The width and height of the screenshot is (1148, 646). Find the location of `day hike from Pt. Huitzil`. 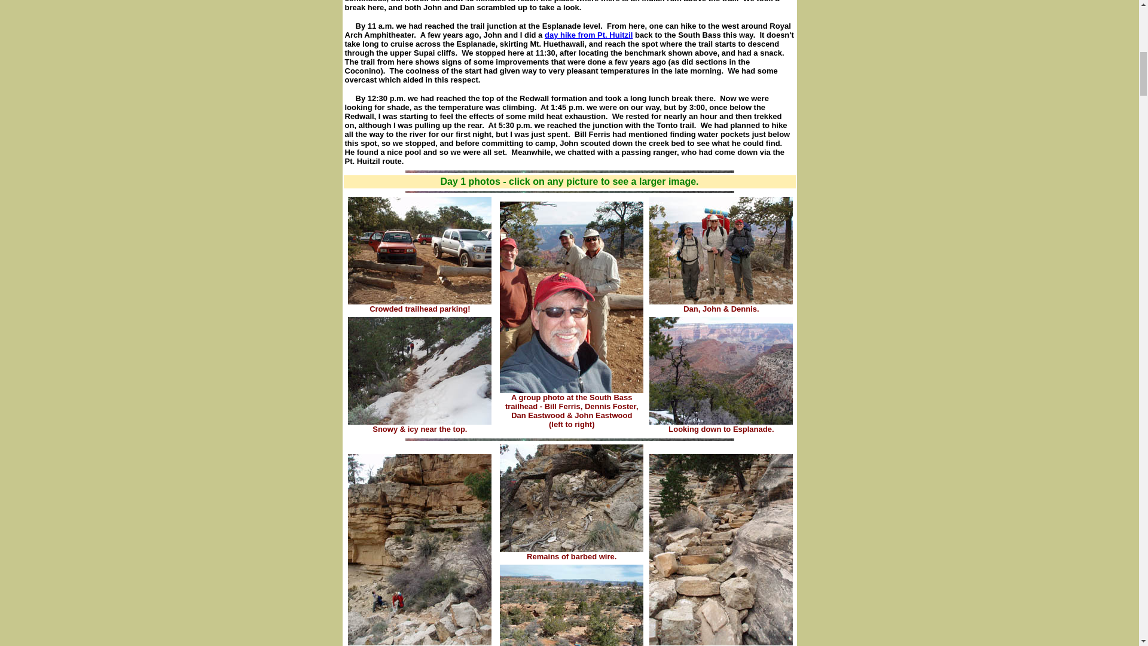

day hike from Pt. Huitzil is located at coordinates (588, 35).